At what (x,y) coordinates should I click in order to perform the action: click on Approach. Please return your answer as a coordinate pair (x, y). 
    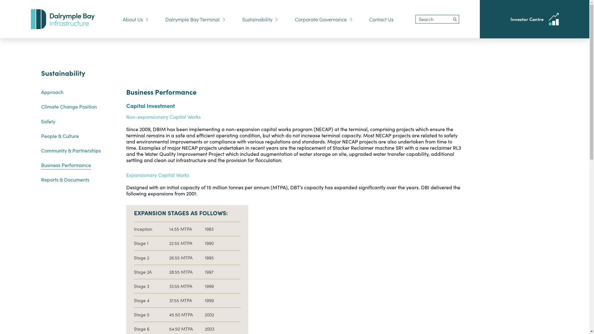
    Looking at the image, I should click on (52, 92).